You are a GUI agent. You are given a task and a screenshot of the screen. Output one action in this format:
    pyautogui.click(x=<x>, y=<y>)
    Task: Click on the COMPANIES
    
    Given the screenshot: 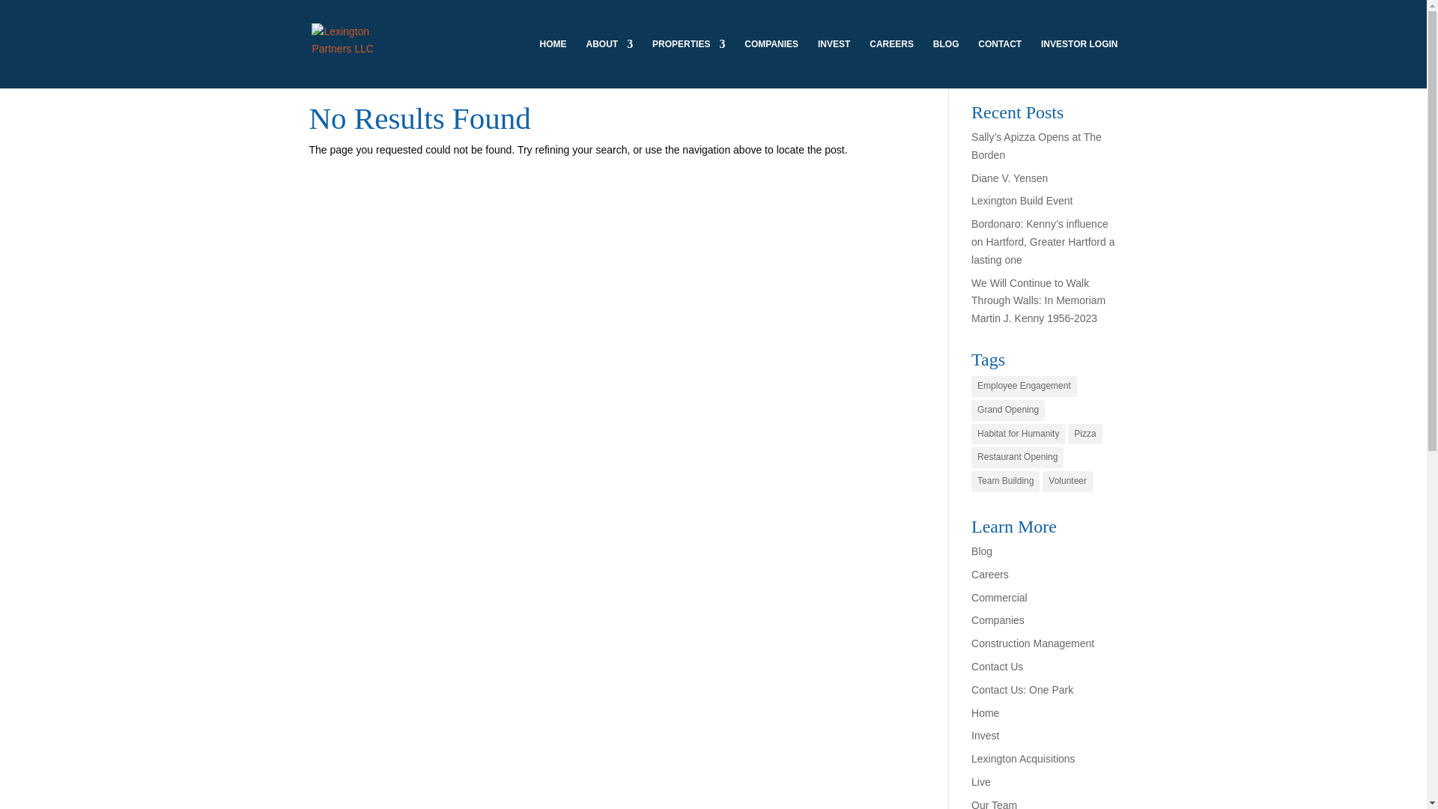 What is the action you would take?
    pyautogui.click(x=771, y=63)
    